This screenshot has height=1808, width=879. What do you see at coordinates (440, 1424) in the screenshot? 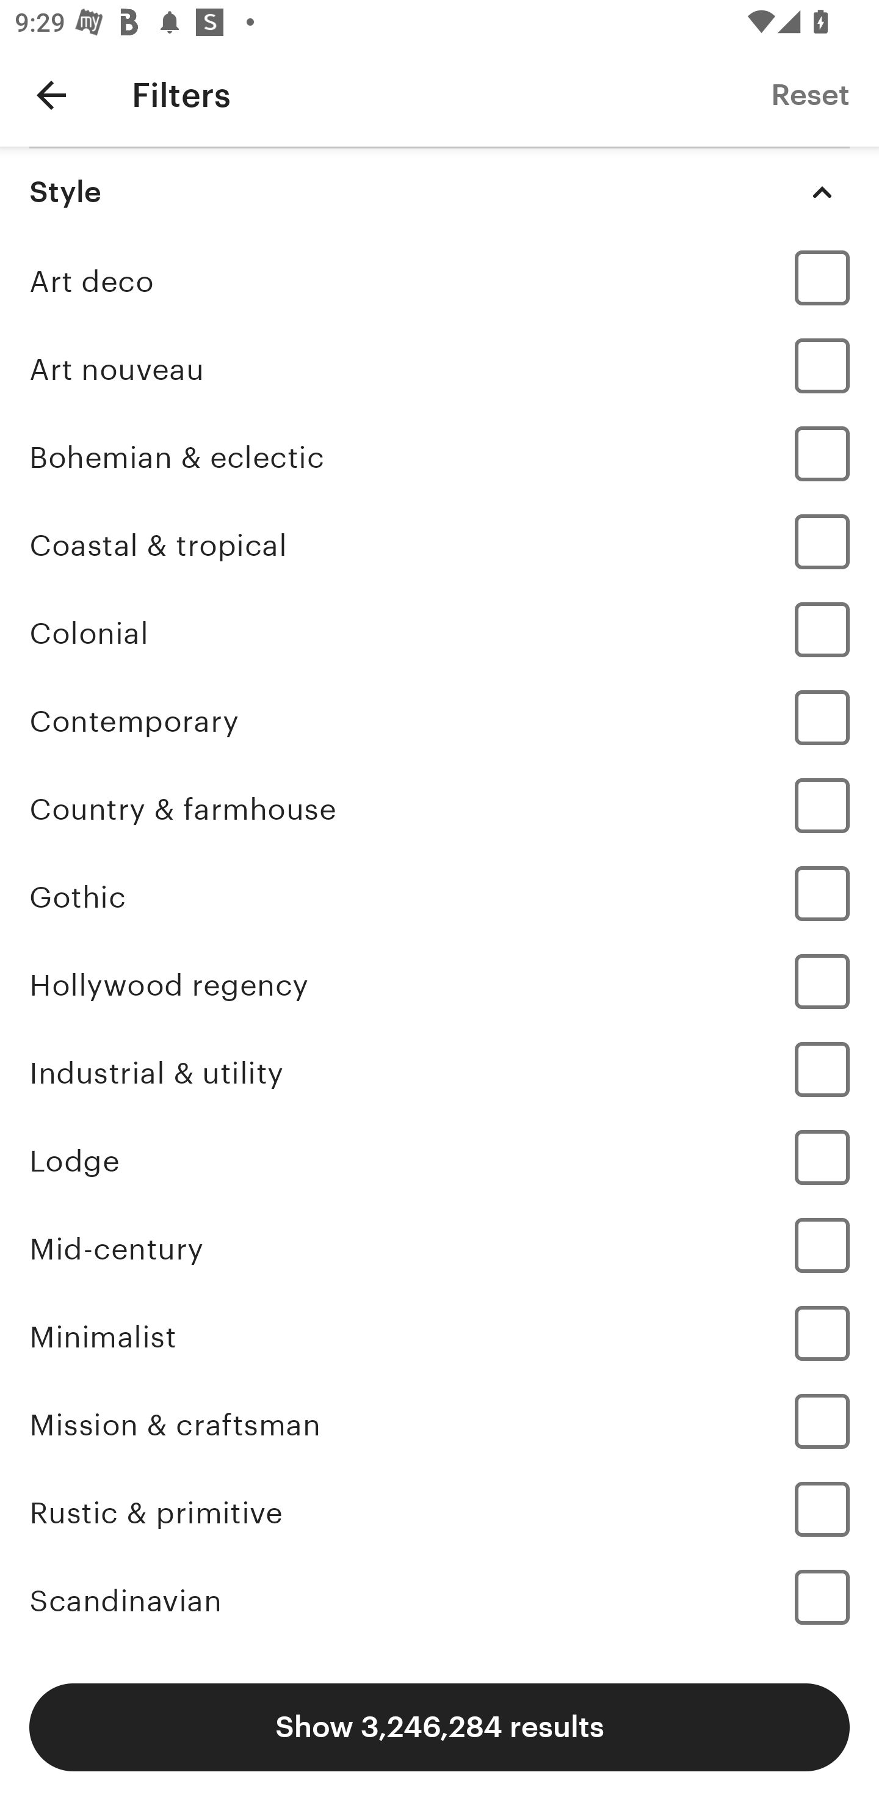
I see `Mission & craftsman` at bounding box center [440, 1424].